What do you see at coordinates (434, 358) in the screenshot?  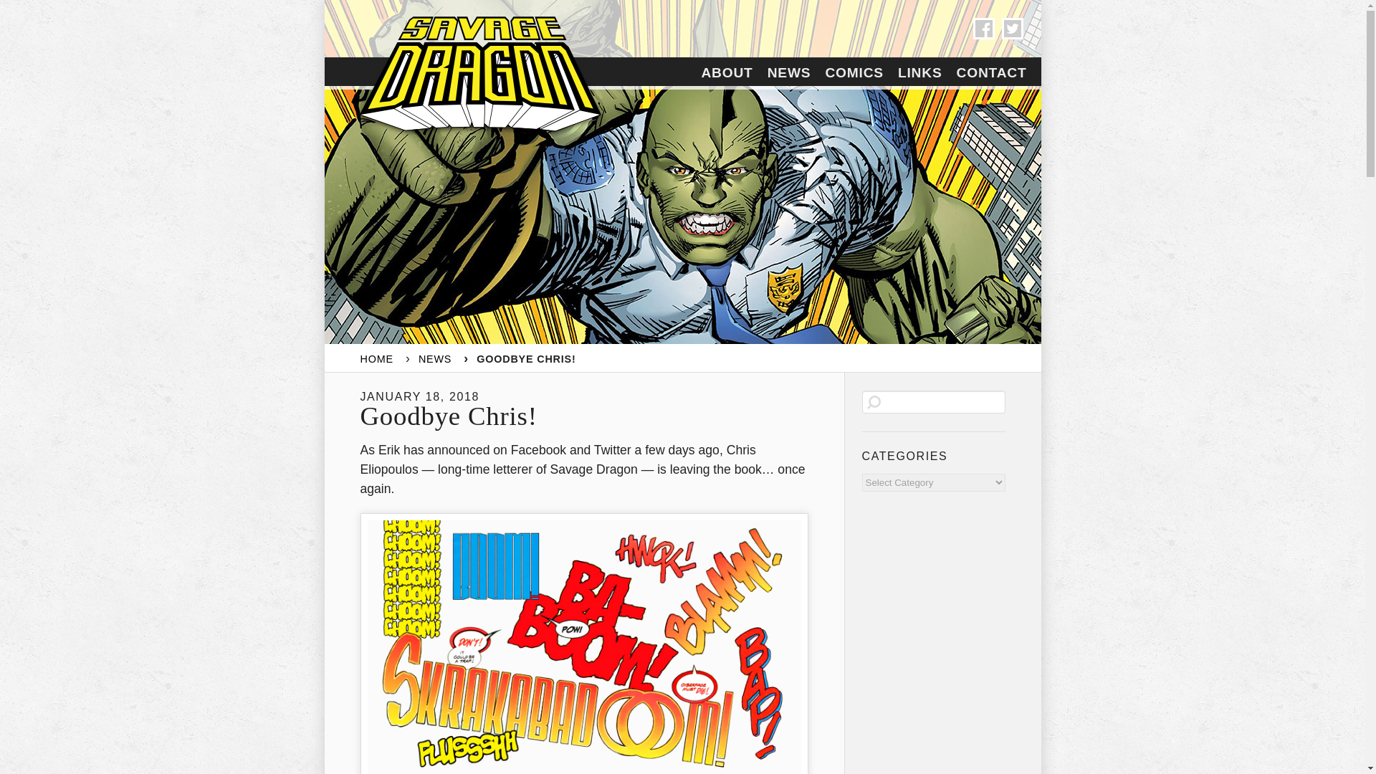 I see `Go to the News category archives` at bounding box center [434, 358].